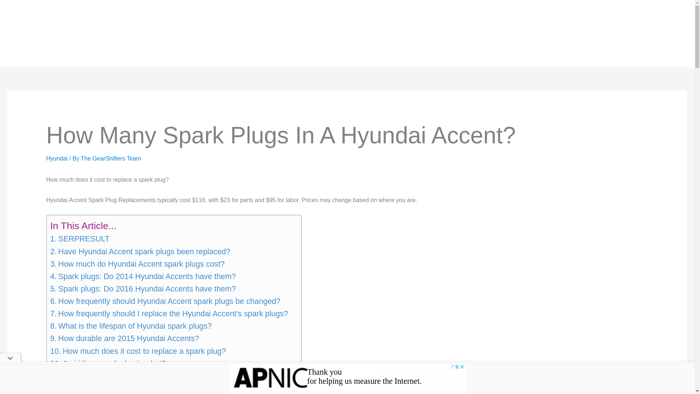 The height and width of the screenshot is (394, 700). I want to click on Spark plugs: Do 2016 Hyundai Accents have them?, so click(143, 289).